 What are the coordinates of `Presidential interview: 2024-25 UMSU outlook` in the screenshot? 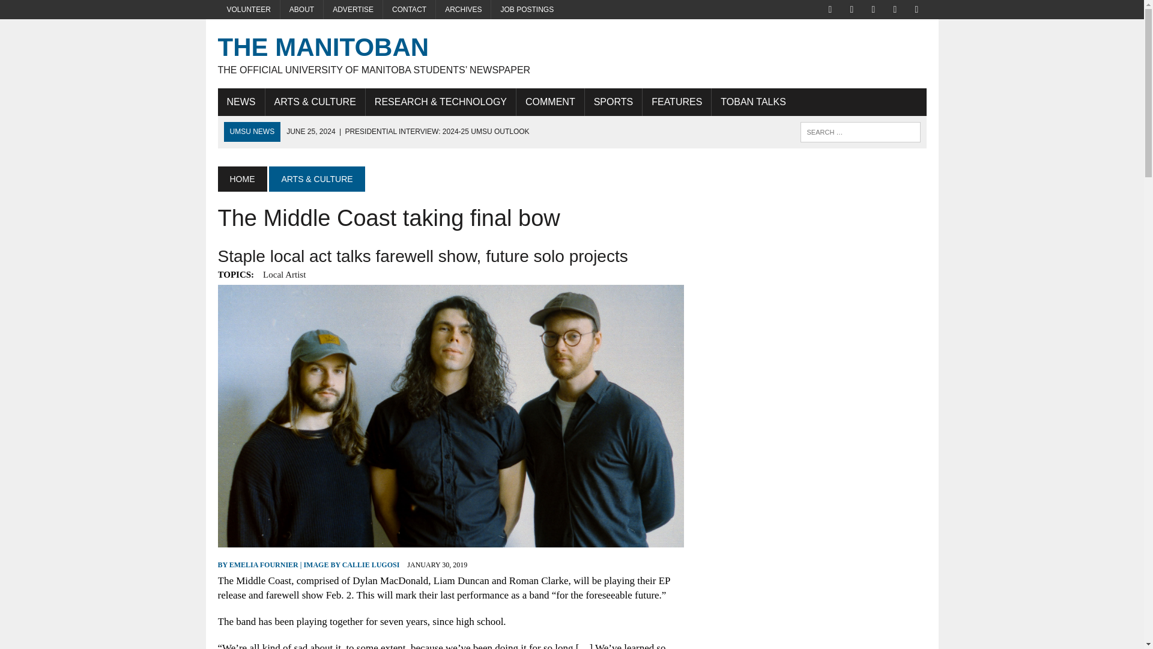 It's located at (407, 131).